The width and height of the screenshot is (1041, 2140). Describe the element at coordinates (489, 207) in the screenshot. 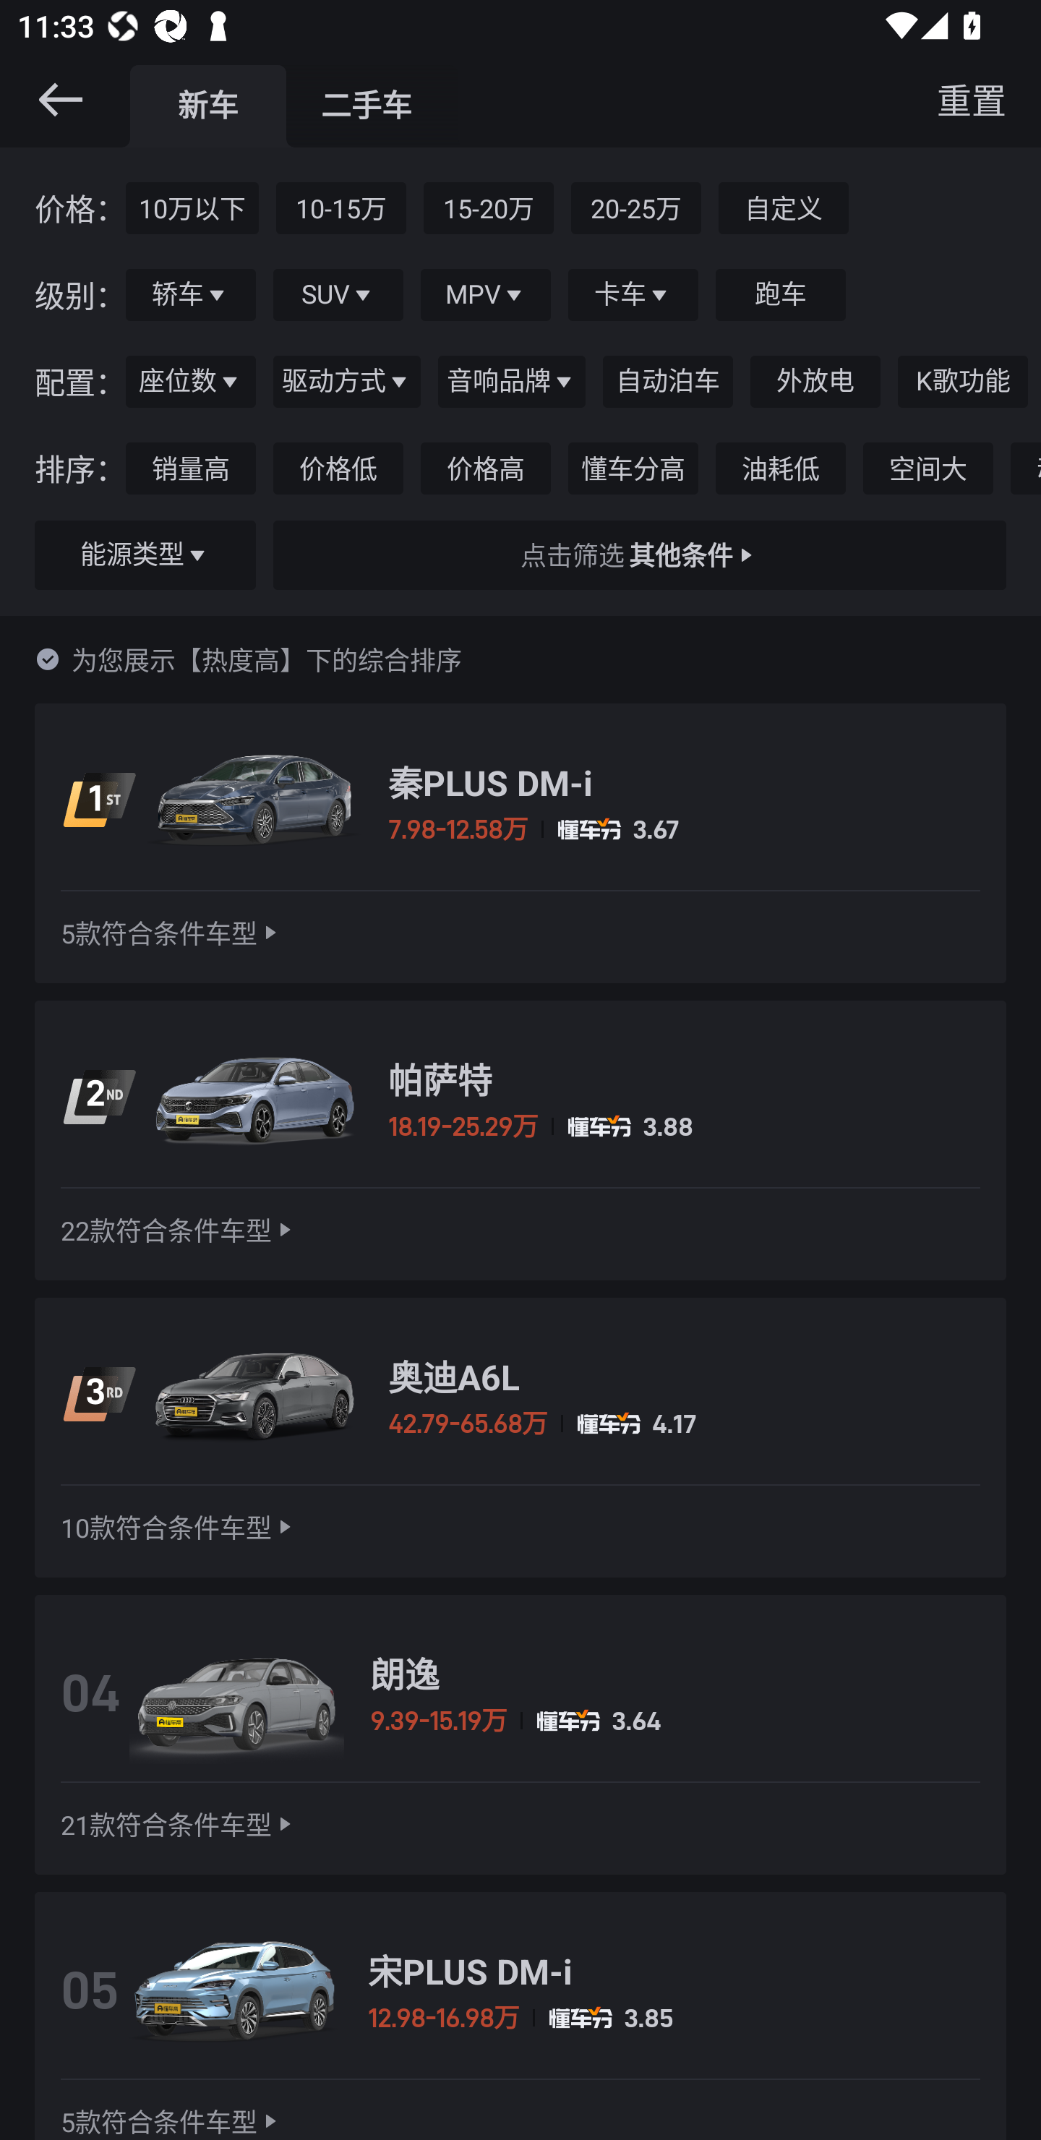

I see `15-20万` at that location.